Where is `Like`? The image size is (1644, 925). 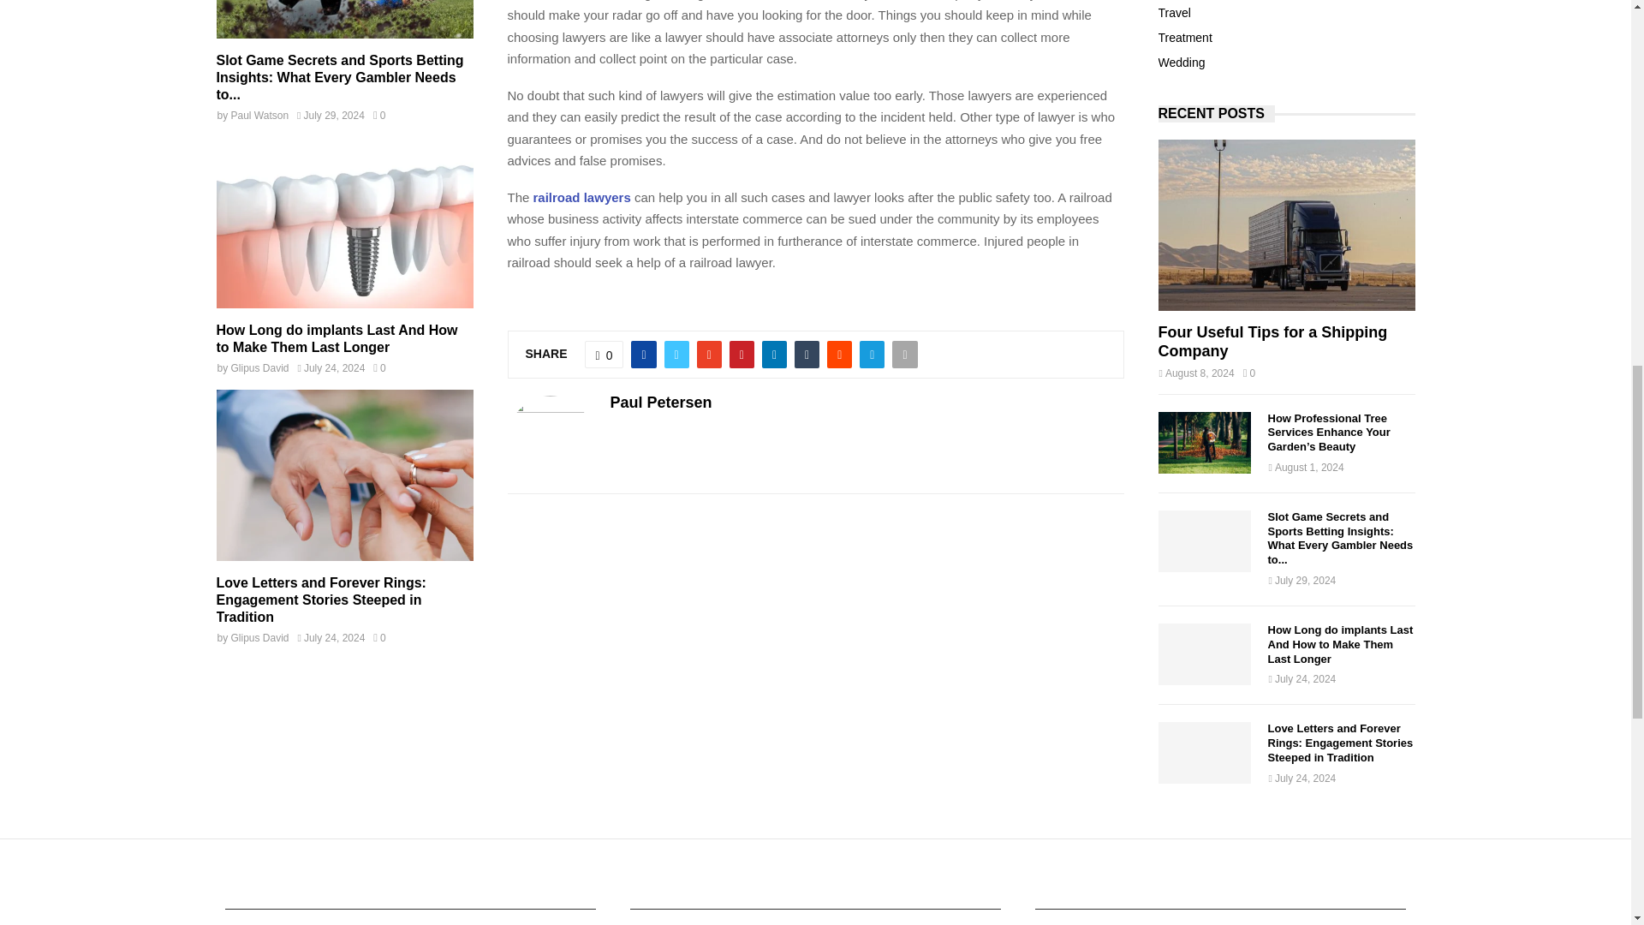
Like is located at coordinates (605, 355).